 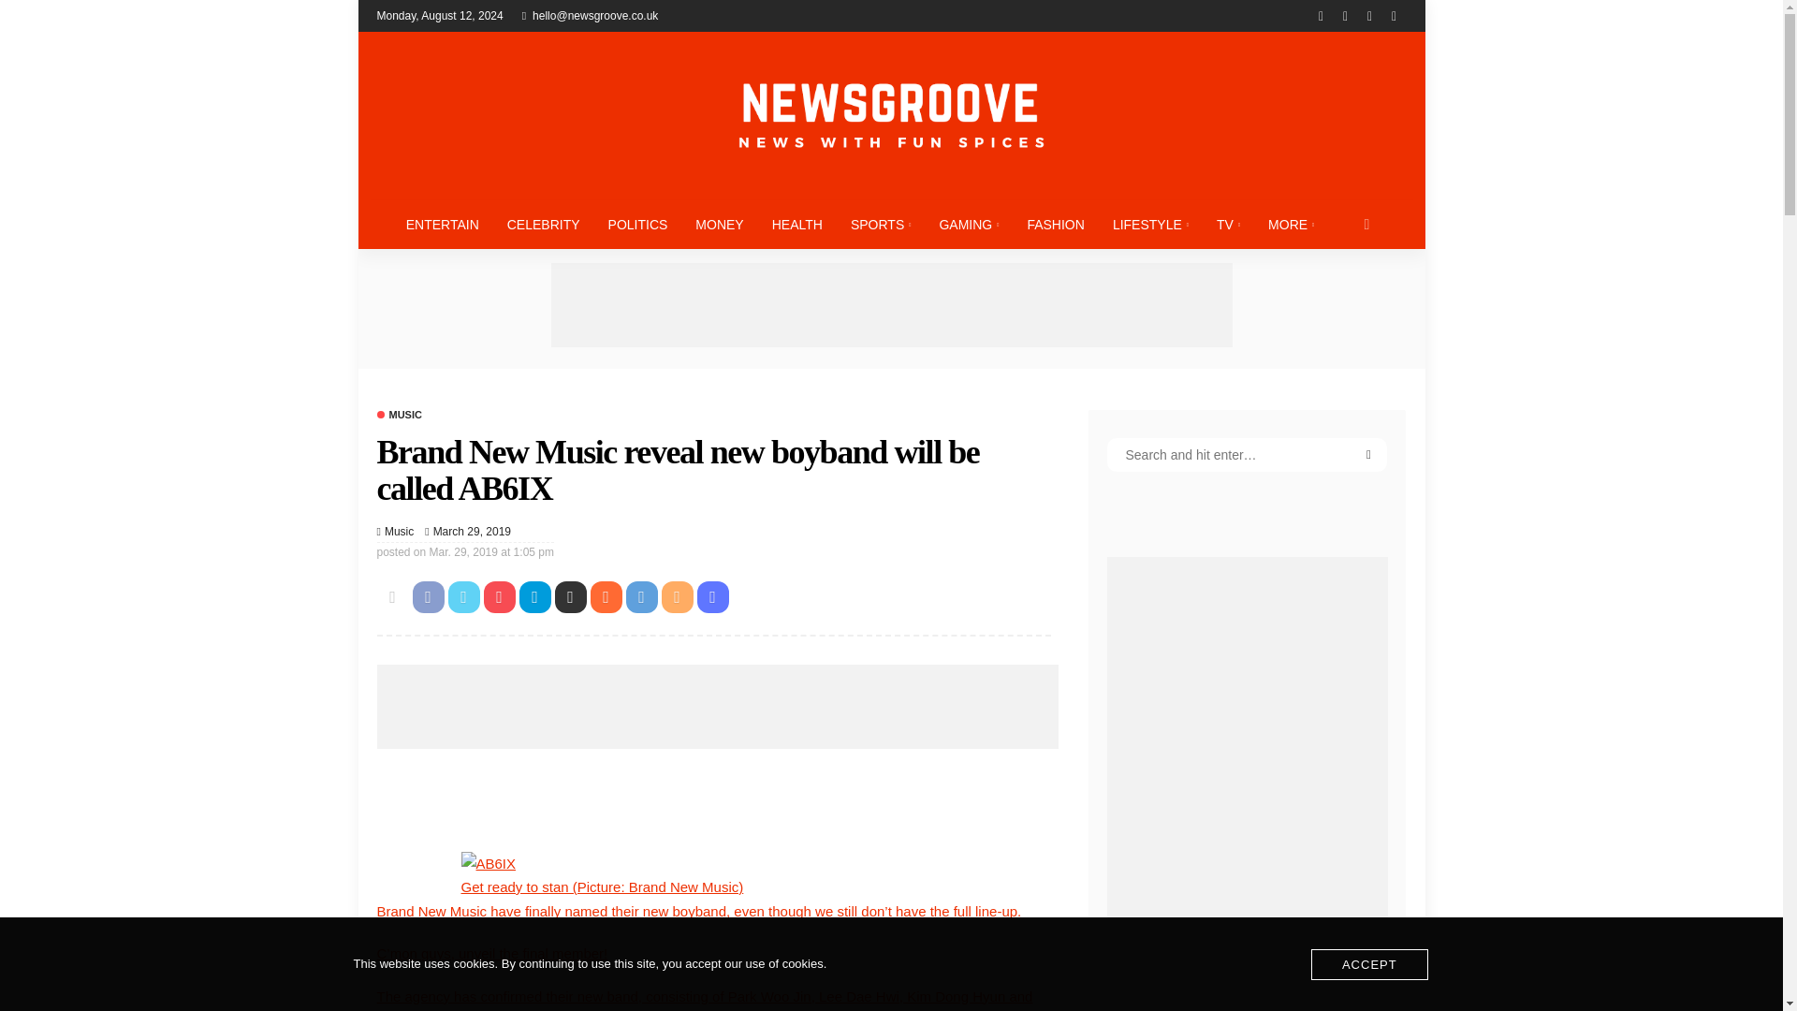 What do you see at coordinates (881, 224) in the screenshot?
I see `SPORTS` at bounding box center [881, 224].